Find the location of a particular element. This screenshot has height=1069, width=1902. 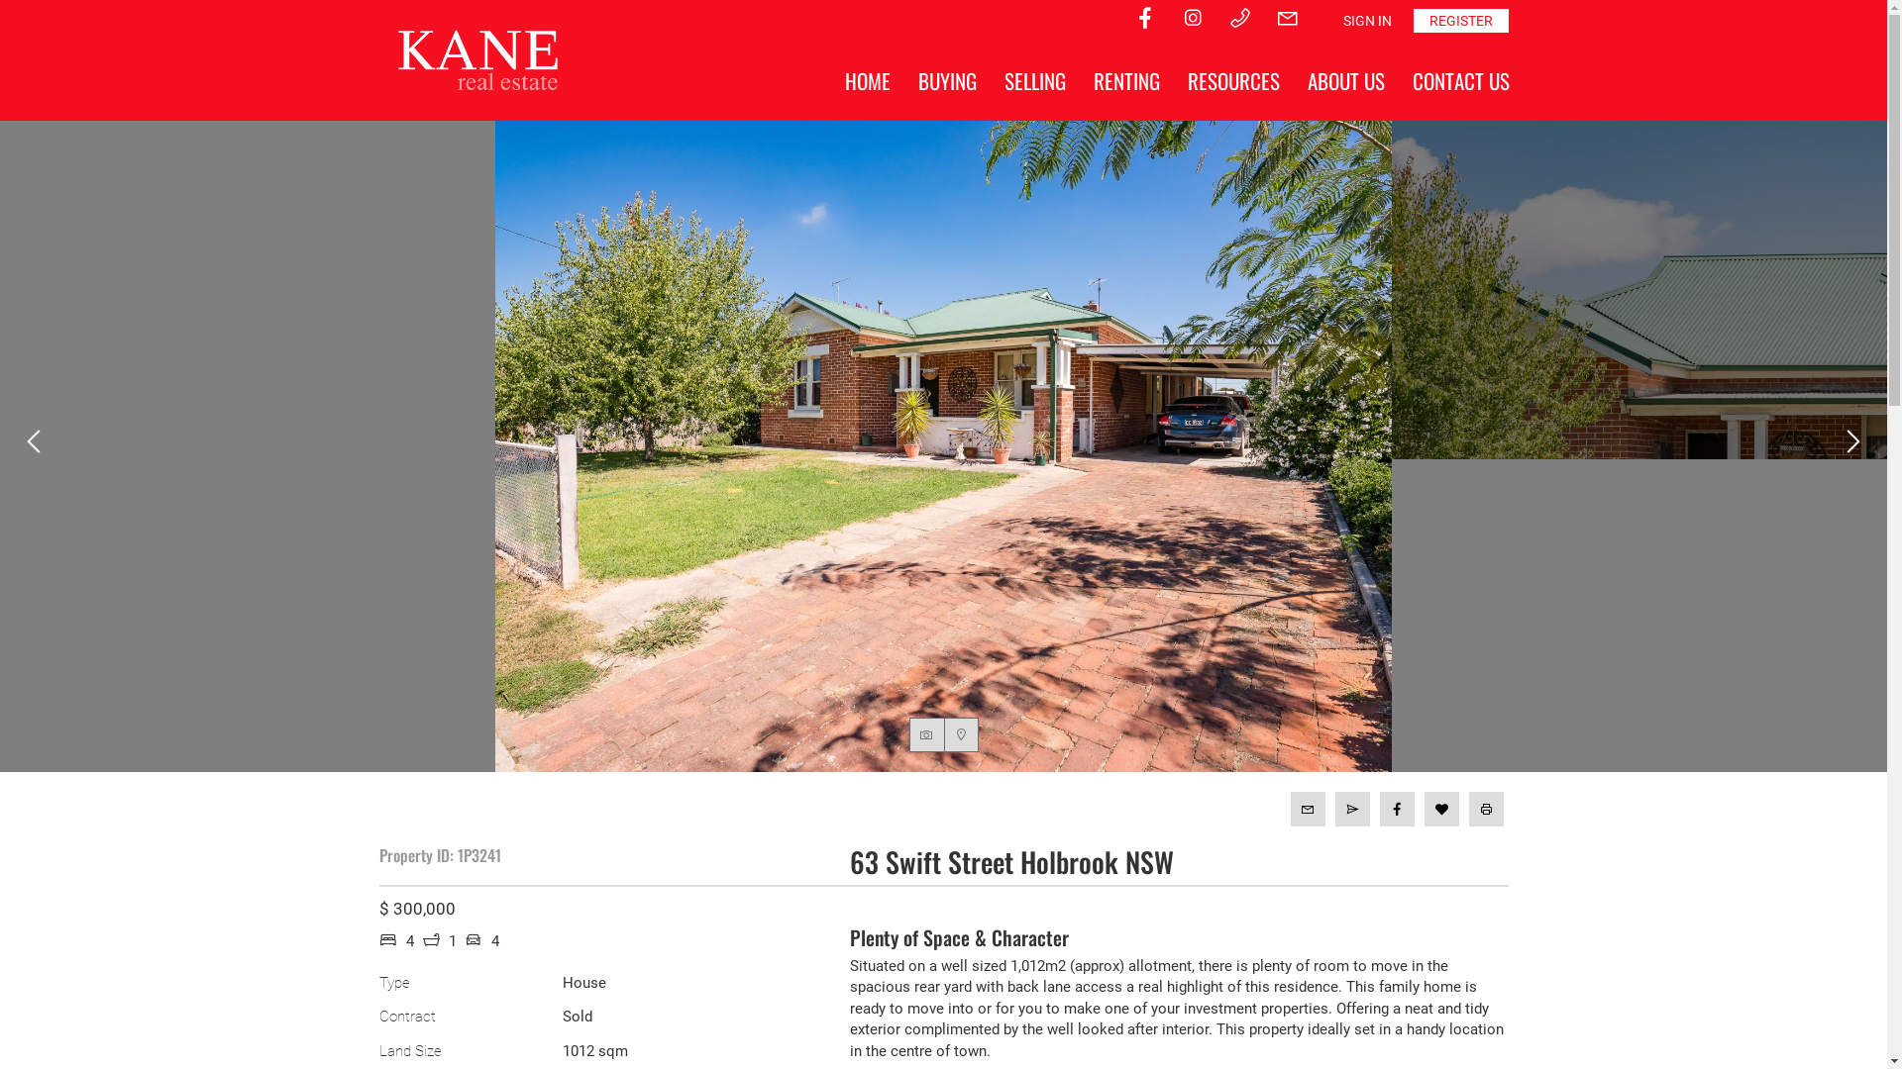

CONTACT US is located at coordinates (1461, 81).